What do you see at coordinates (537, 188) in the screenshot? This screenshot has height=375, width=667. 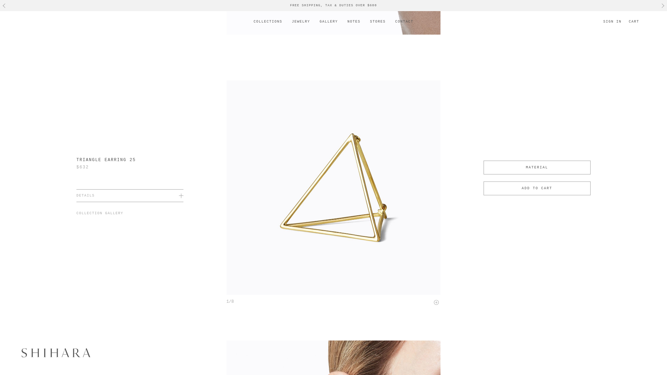 I see `Add to Cart` at bounding box center [537, 188].